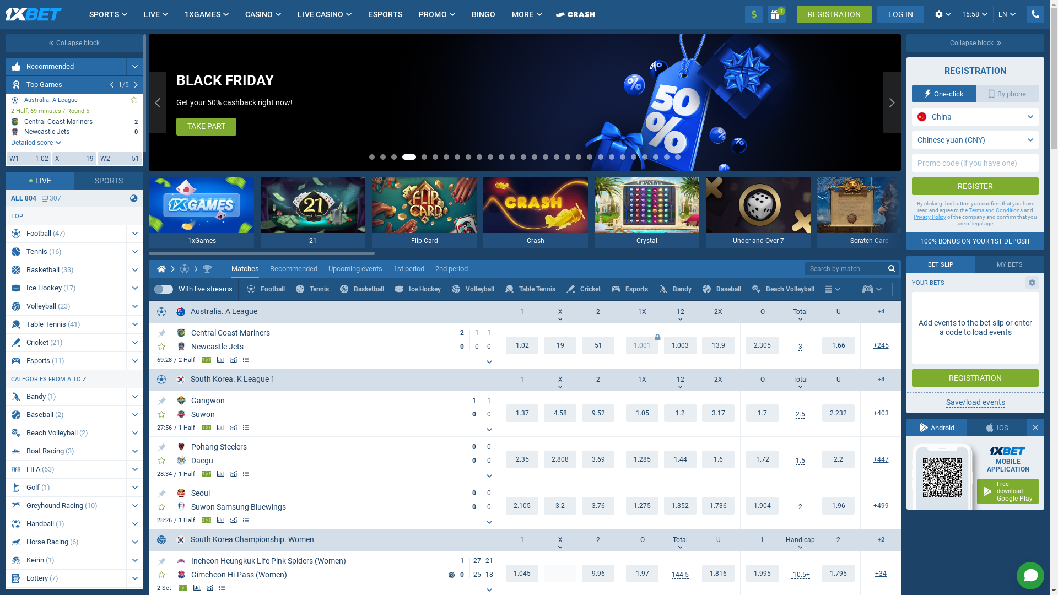 Image resolution: width=1058 pixels, height=595 pixels. What do you see at coordinates (522, 345) in the screenshot?
I see `1.02` at bounding box center [522, 345].